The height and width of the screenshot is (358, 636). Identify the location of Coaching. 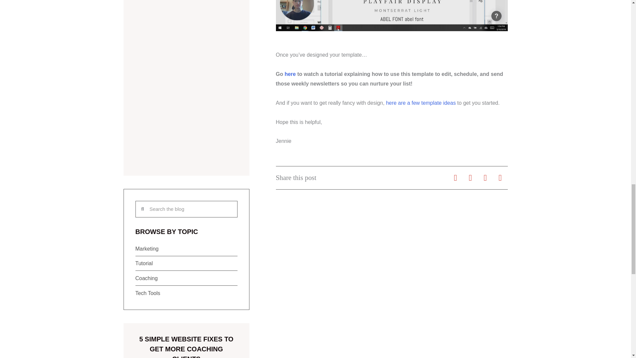
(186, 278).